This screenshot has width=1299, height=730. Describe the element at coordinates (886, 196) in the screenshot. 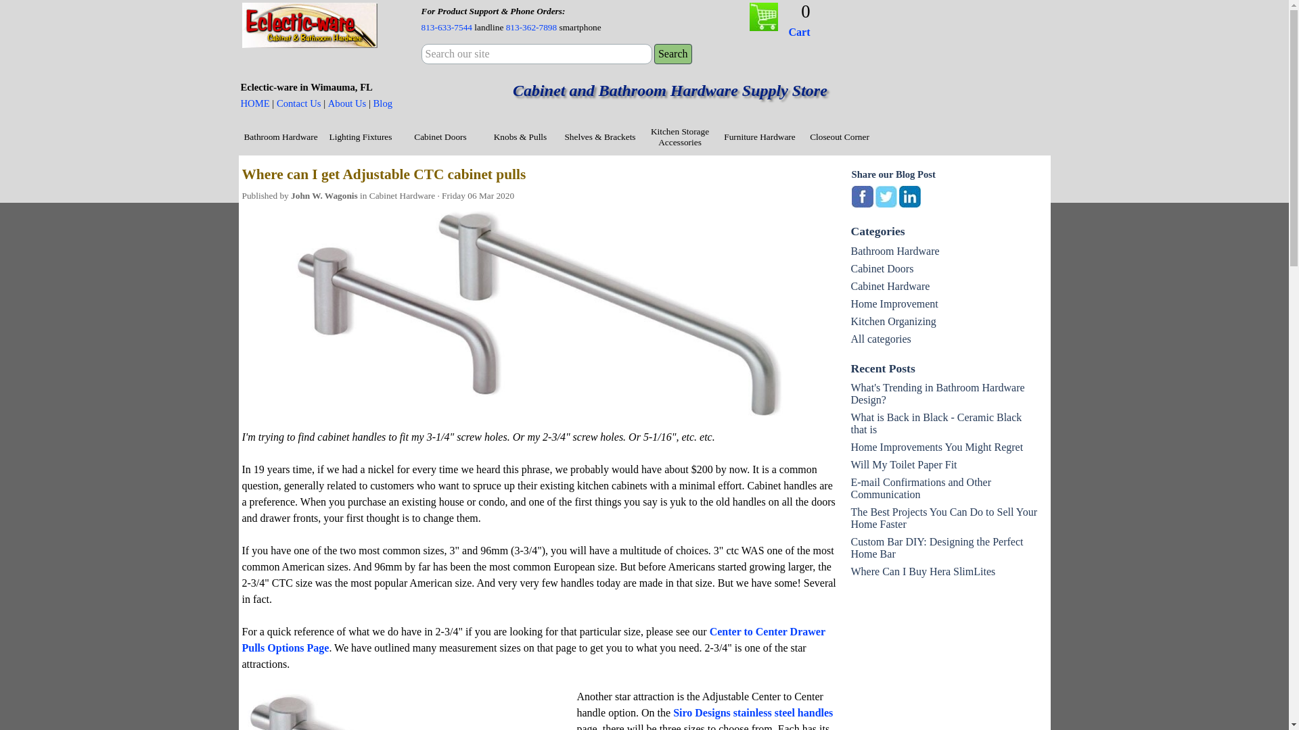

I see `Tweet about Eclectic-ware` at that location.